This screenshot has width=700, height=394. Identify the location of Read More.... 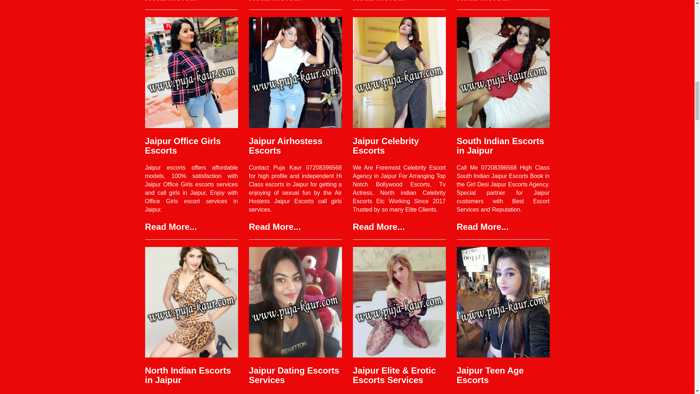
(482, 1).